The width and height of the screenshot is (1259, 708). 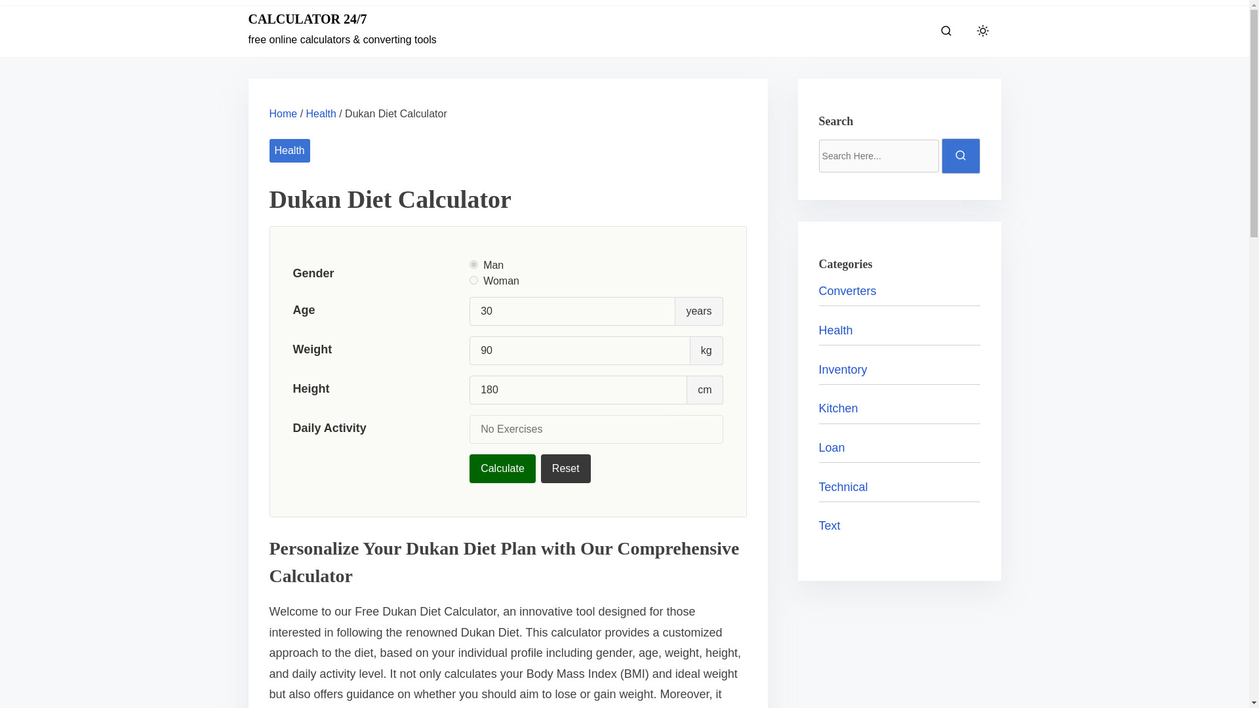 I want to click on 180, so click(x=578, y=389).